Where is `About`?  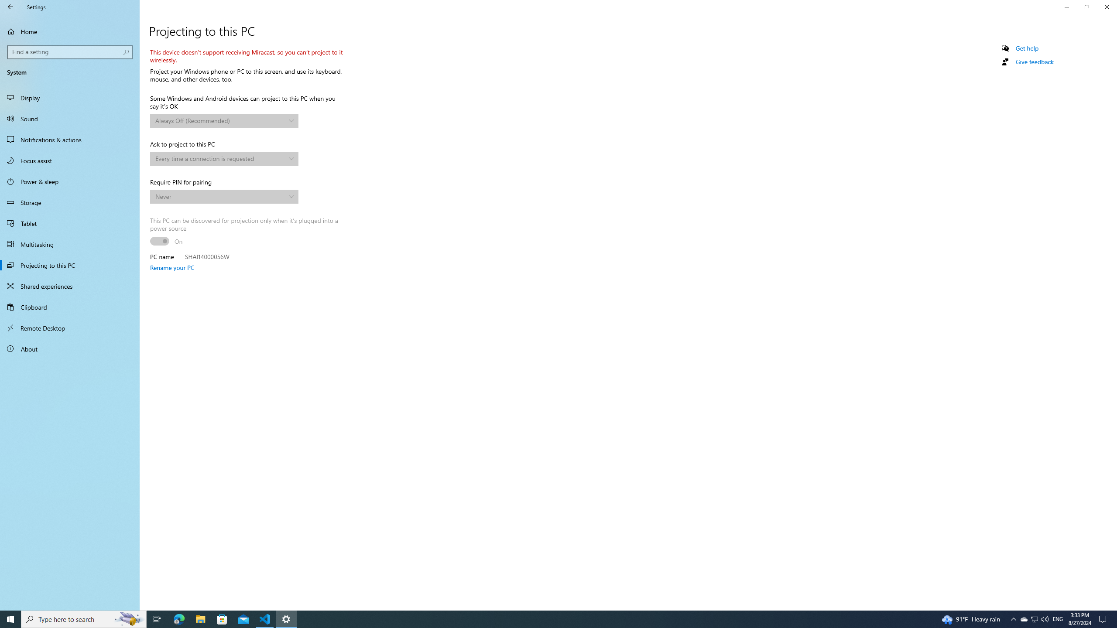 About is located at coordinates (70, 349).